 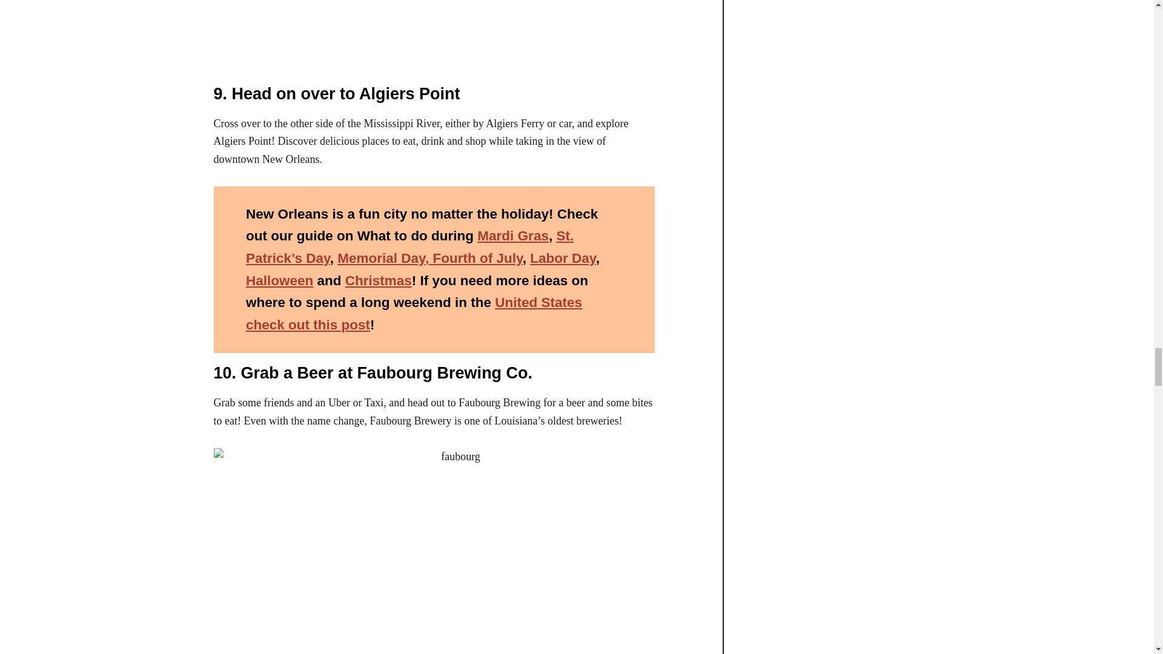 What do you see at coordinates (279, 281) in the screenshot?
I see `Halloween` at bounding box center [279, 281].